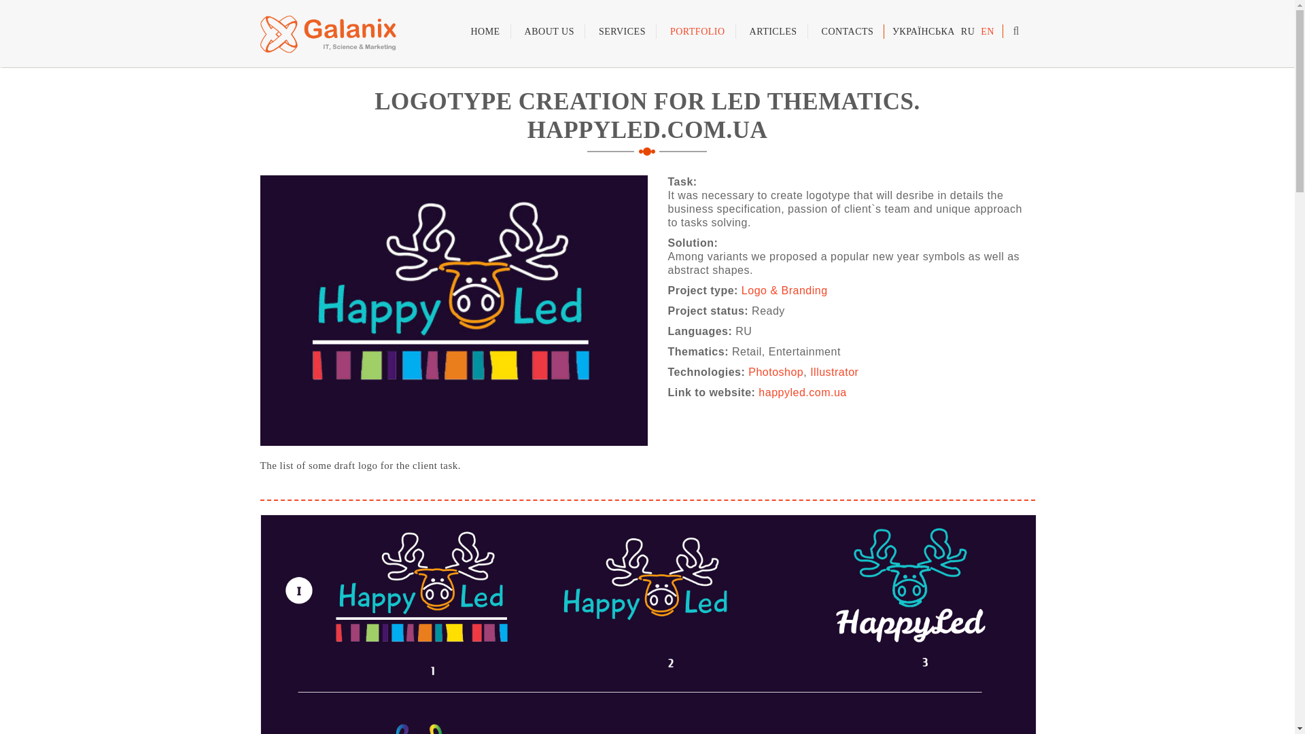 This screenshot has height=734, width=1305. I want to click on Skip to main content, so click(19, 0).